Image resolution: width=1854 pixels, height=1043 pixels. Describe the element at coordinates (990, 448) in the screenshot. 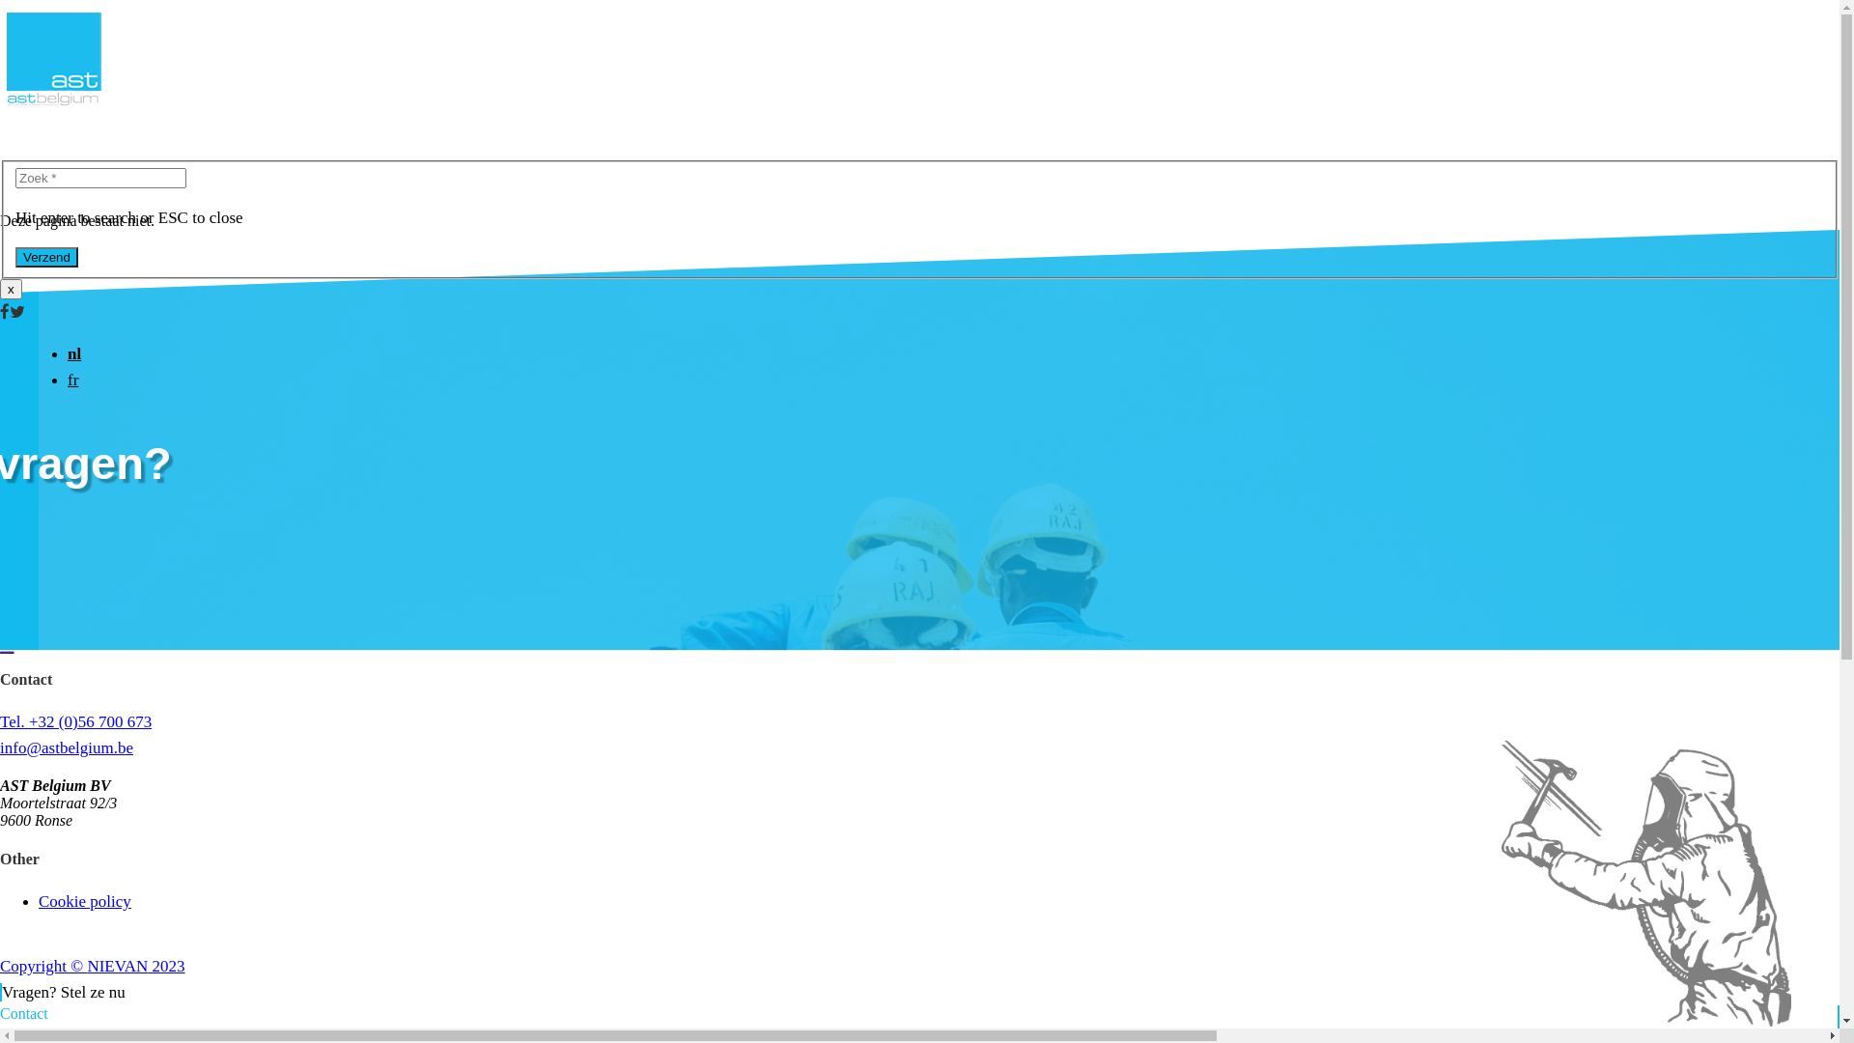

I see `Home` at that location.